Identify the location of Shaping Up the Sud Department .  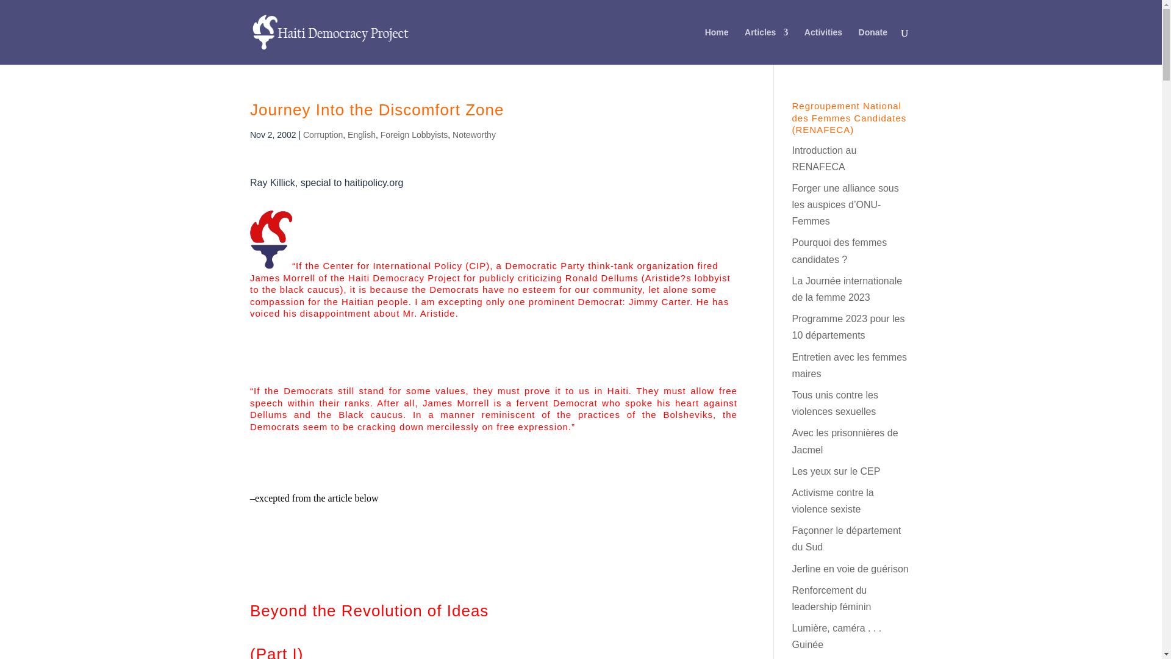
(845, 538).